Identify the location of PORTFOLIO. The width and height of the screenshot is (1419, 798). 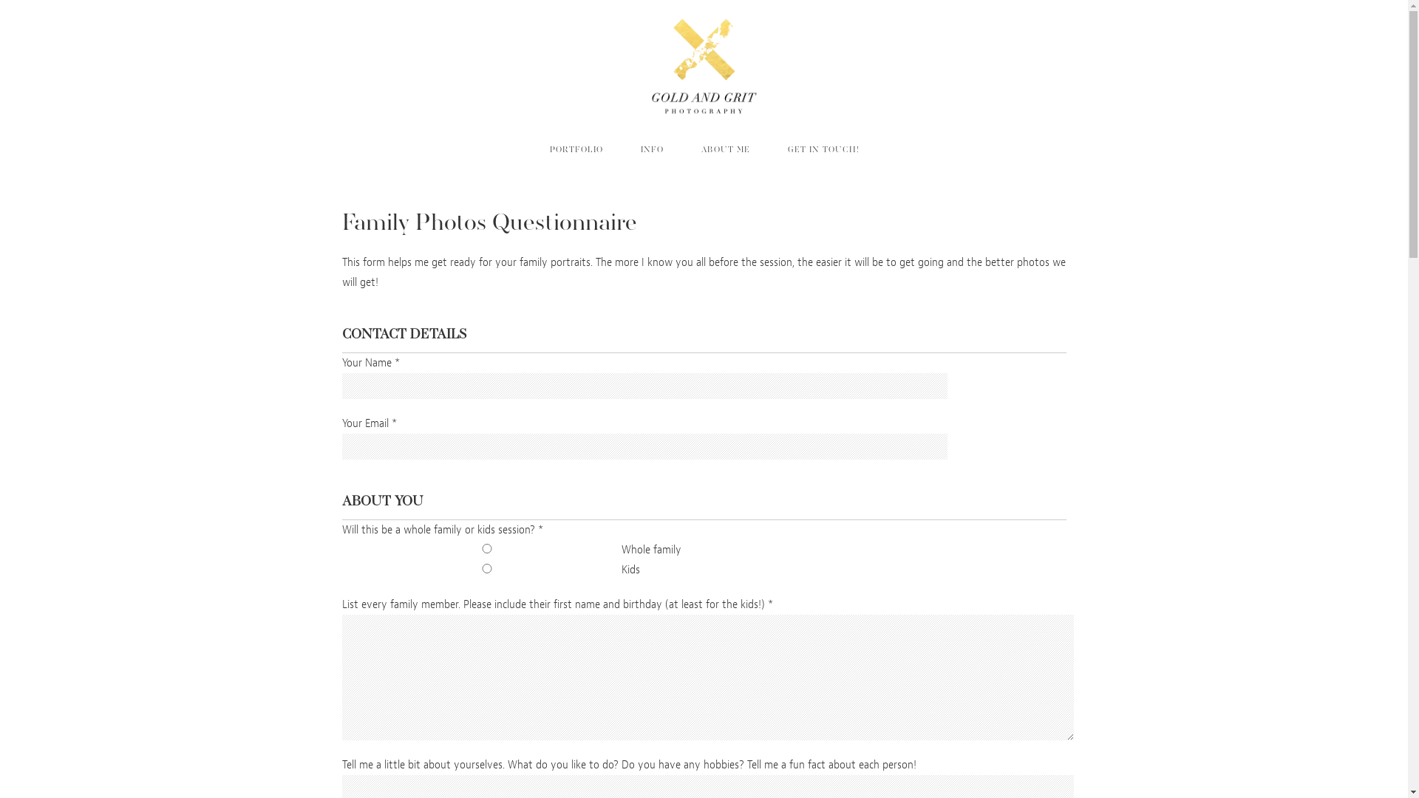
(576, 149).